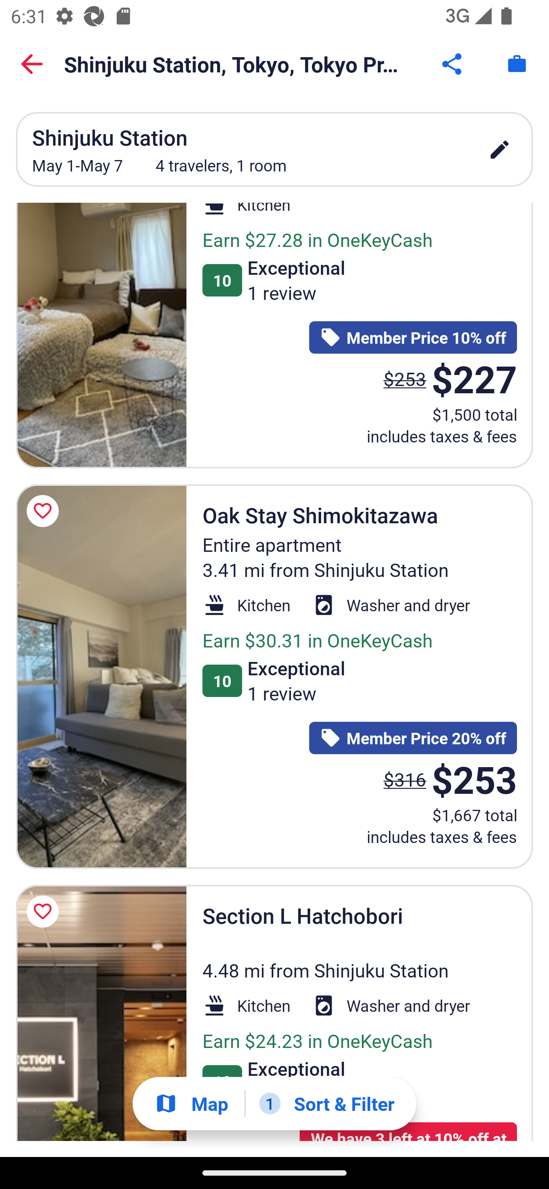  What do you see at coordinates (45, 511) in the screenshot?
I see `Save Oak Stay Shimokitazawa  to a trip` at bounding box center [45, 511].